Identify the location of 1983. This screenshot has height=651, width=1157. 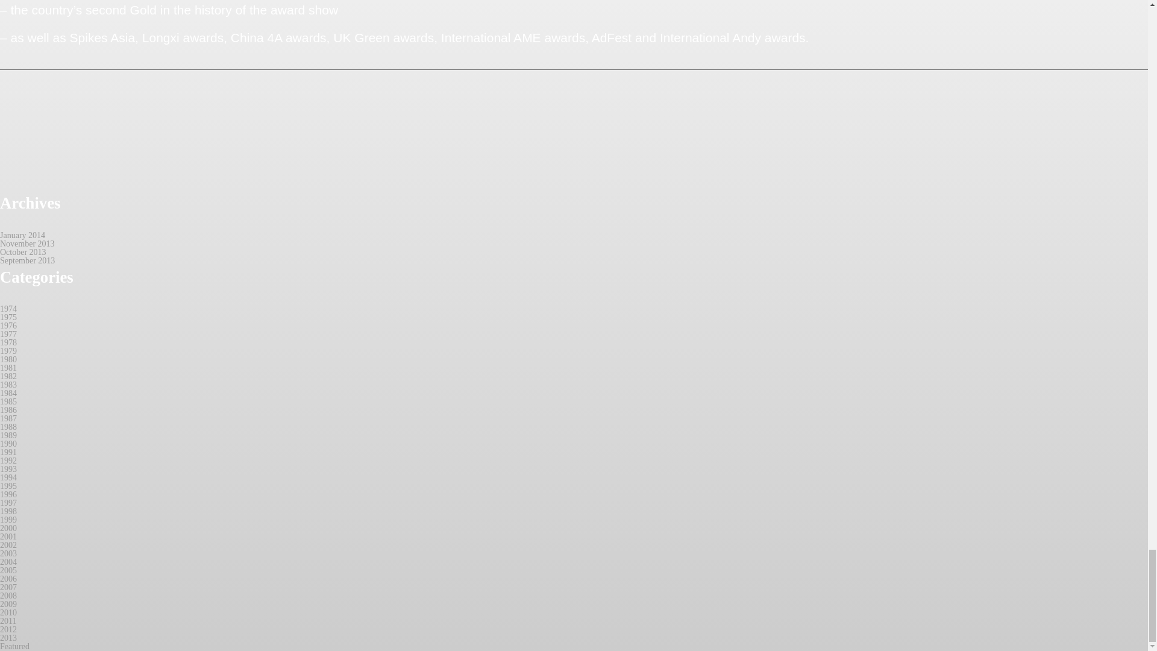
(8, 385).